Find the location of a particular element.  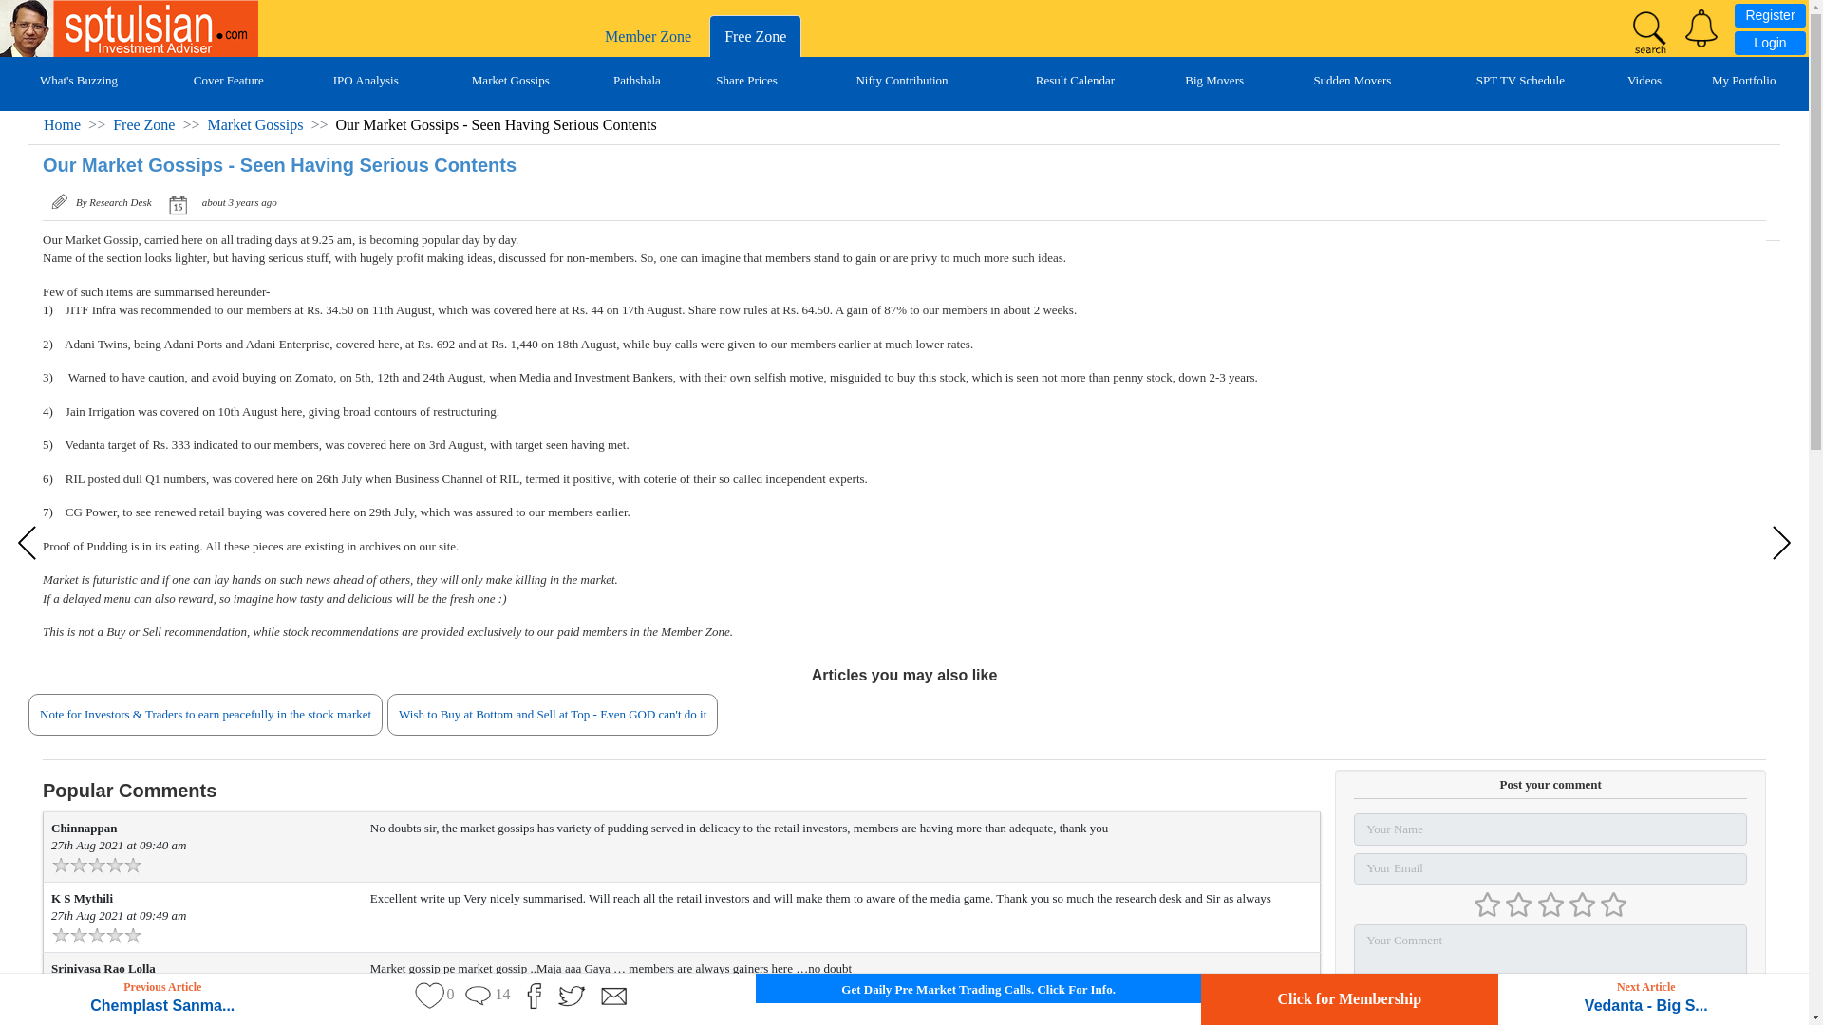

Cover Feature is located at coordinates (228, 80).